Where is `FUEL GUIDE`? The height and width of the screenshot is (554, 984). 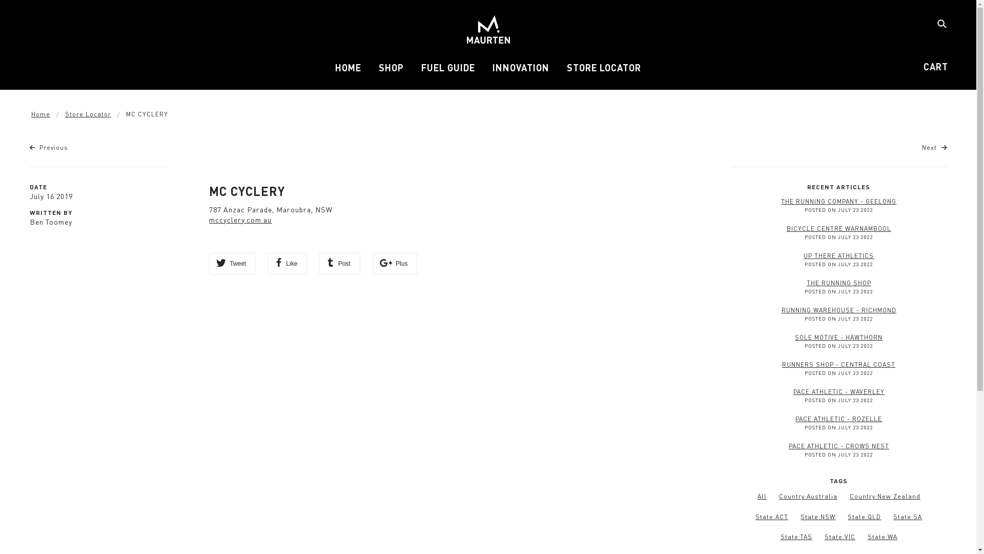
FUEL GUIDE is located at coordinates (448, 72).